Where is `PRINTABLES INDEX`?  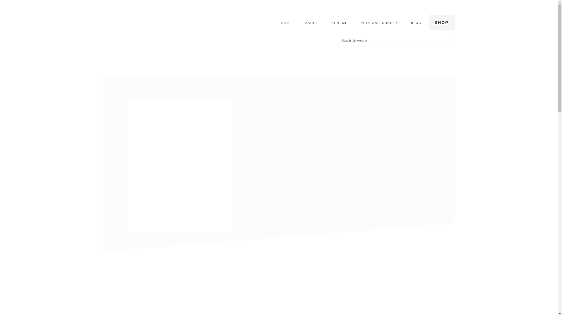 PRINTABLES INDEX is located at coordinates (379, 23).